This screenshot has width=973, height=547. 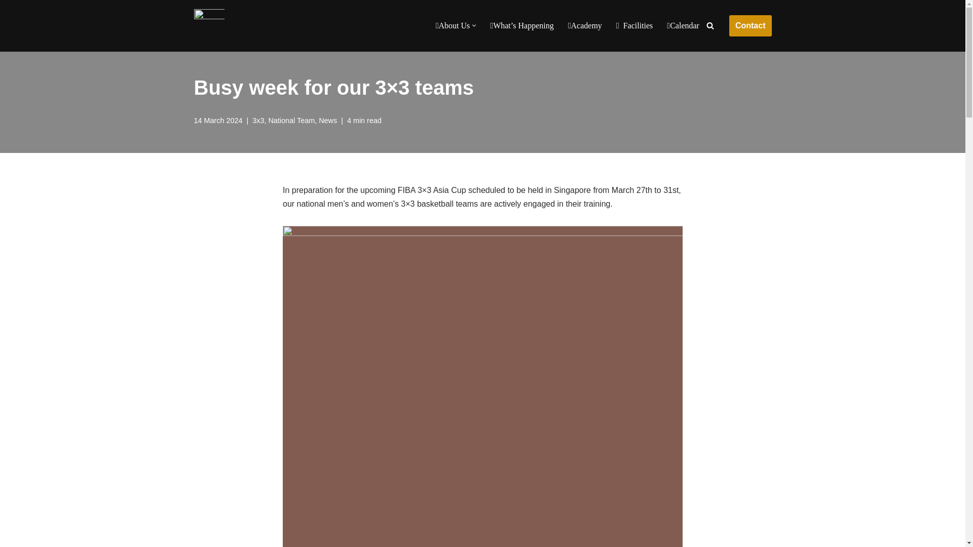 I want to click on National Team, so click(x=291, y=121).